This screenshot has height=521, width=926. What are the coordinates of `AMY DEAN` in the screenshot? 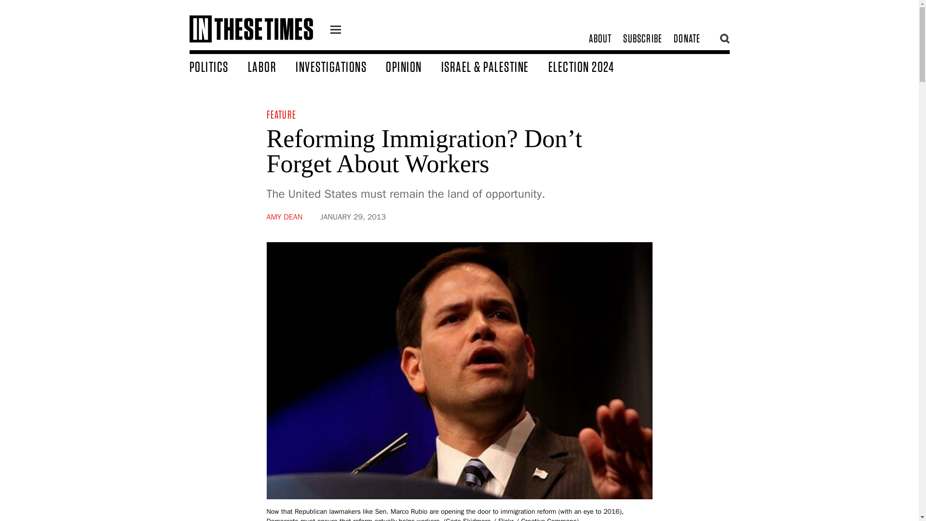 It's located at (285, 217).